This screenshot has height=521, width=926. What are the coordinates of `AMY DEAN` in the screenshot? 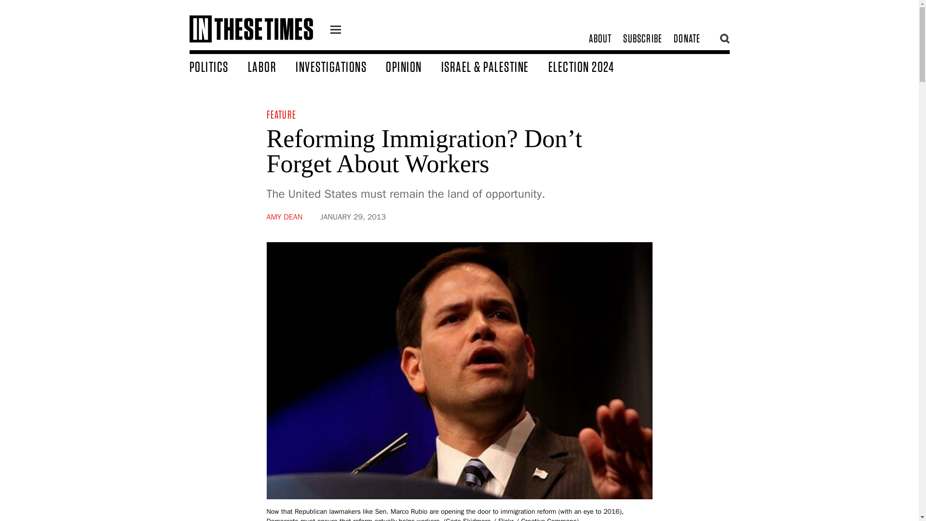 It's located at (285, 217).